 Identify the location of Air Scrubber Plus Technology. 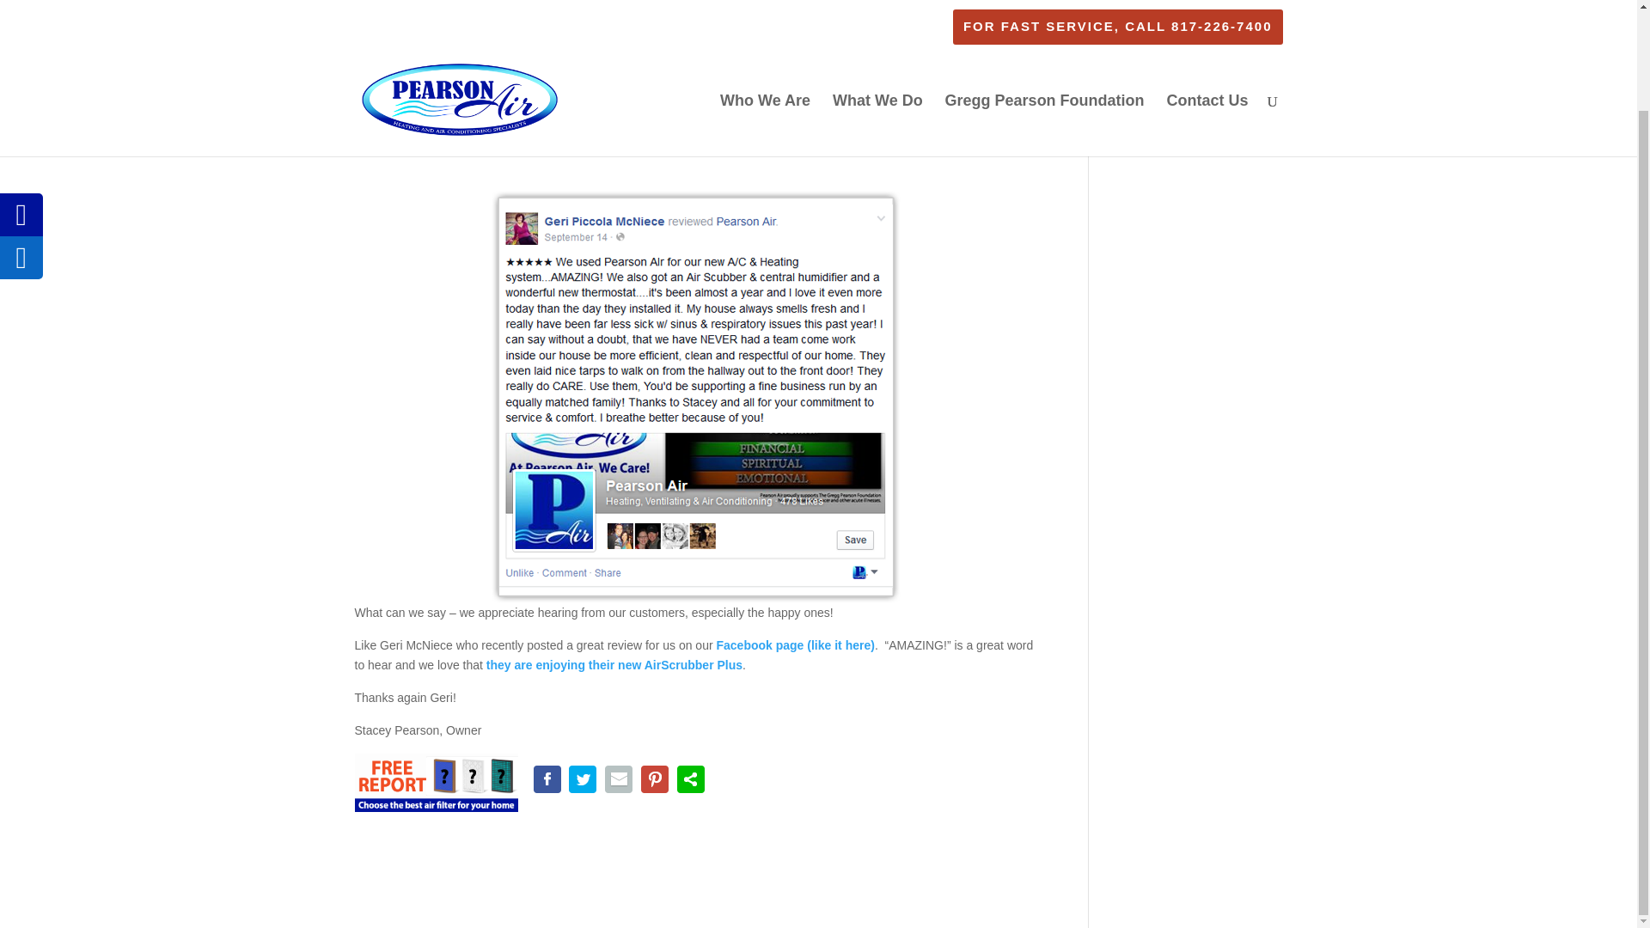
(614, 664).